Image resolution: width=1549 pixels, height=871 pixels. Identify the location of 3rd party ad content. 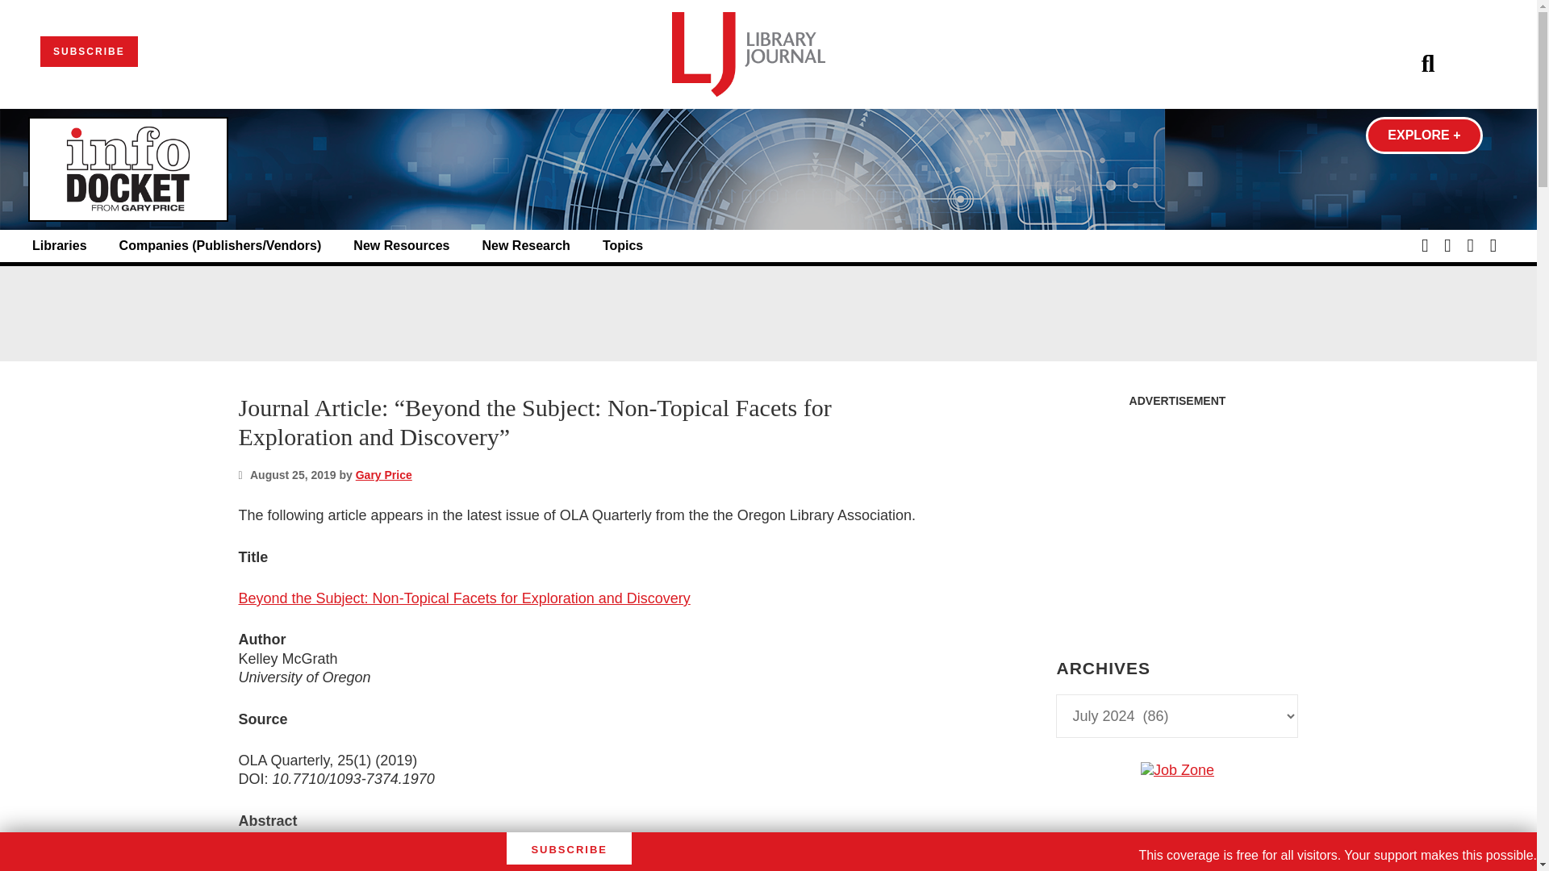
(1176, 868).